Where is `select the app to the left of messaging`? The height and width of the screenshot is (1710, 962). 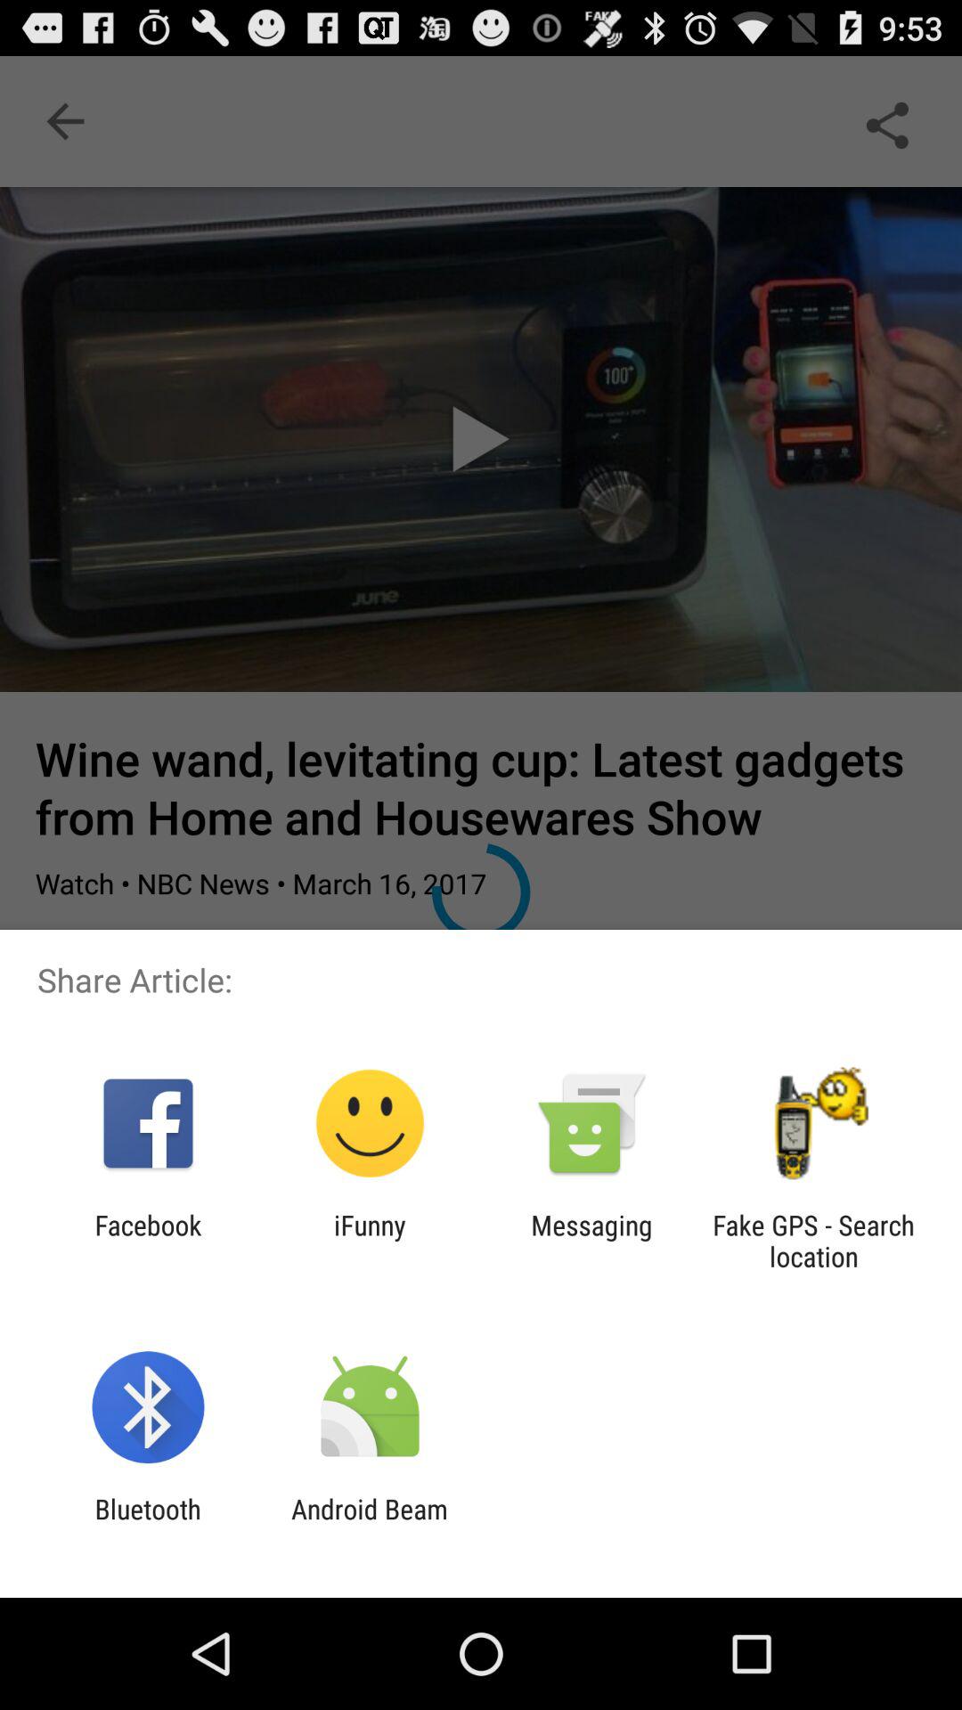
select the app to the left of messaging is located at coordinates (370, 1241).